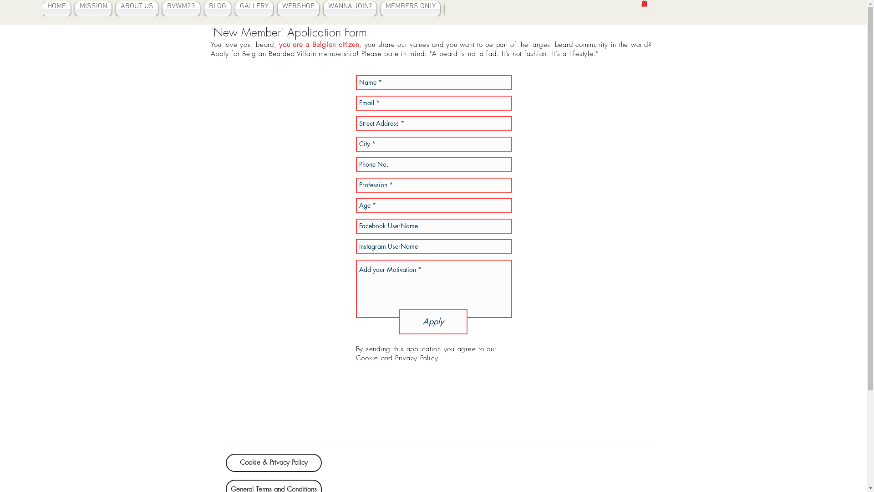  I want to click on CONTACT, so click(462, 9).